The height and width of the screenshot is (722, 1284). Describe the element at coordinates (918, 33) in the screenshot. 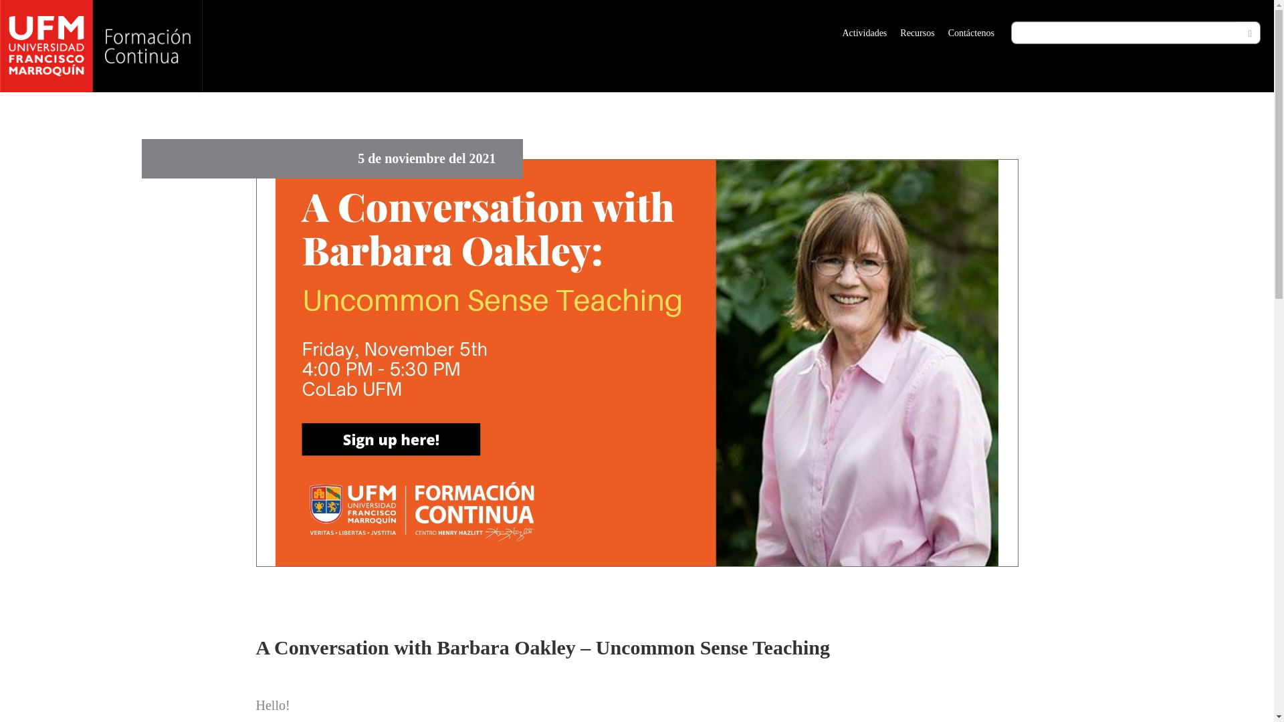

I see `Recursos` at that location.